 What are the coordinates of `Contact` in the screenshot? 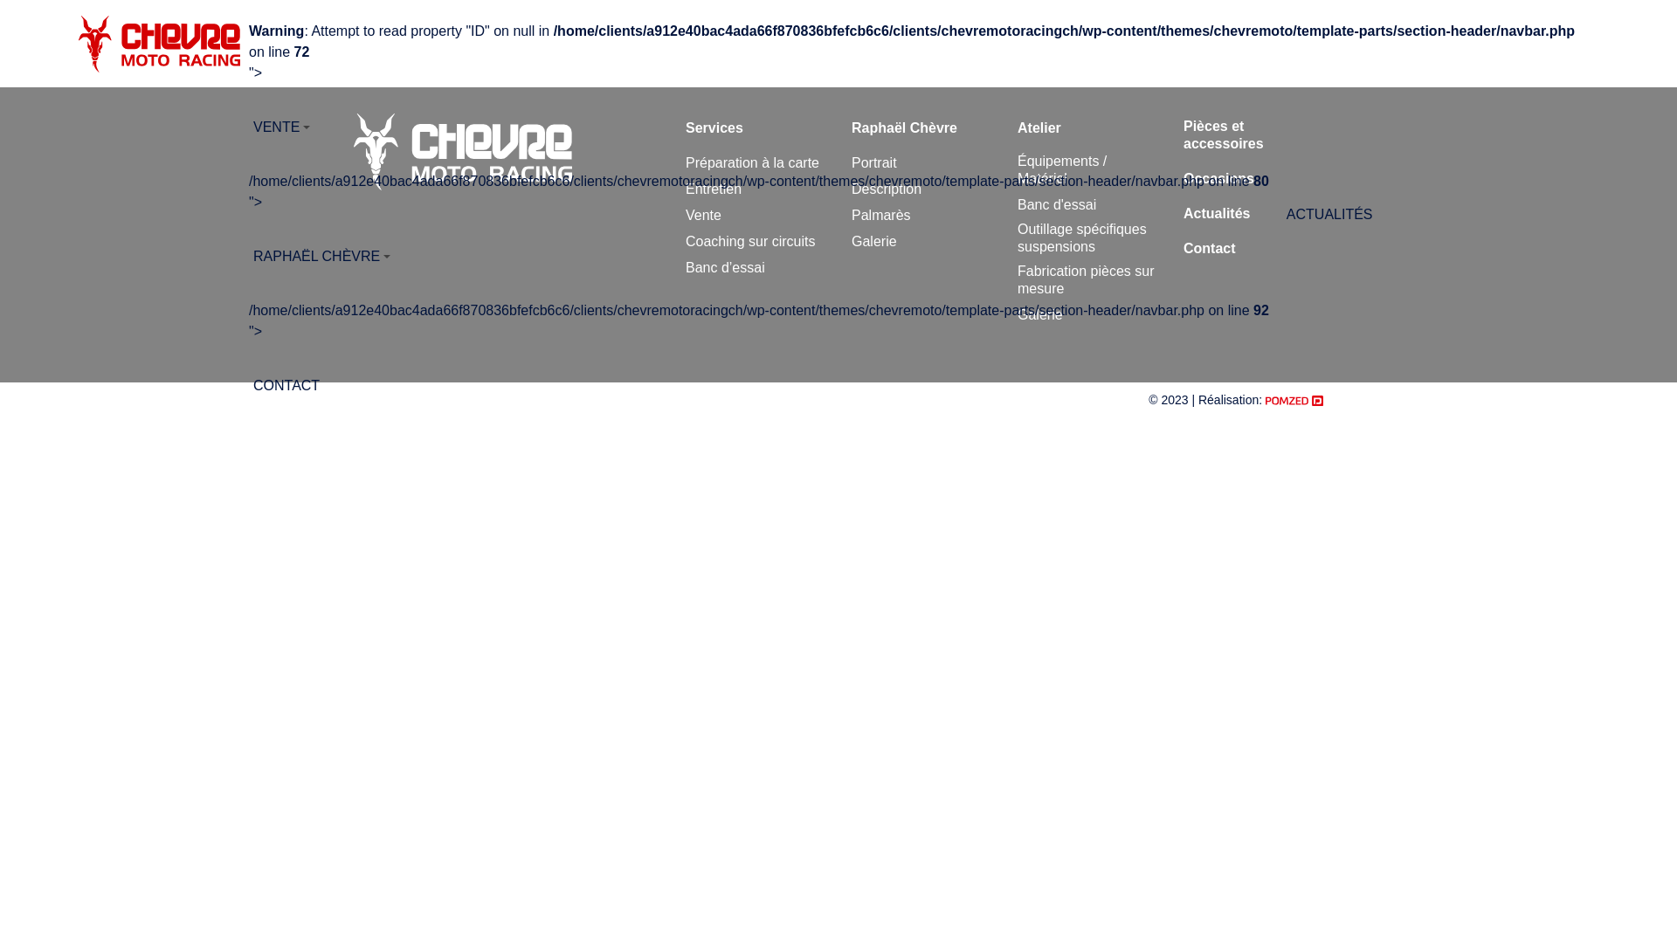 It's located at (1210, 249).